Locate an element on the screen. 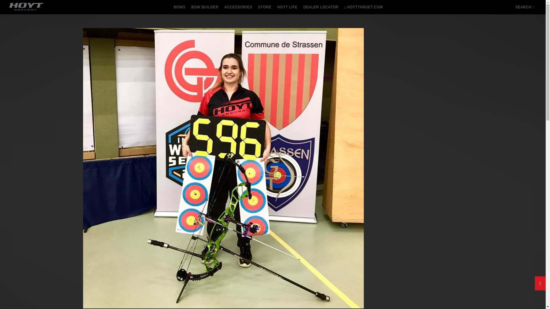 The width and height of the screenshot is (550, 309). BOWS is located at coordinates (180, 7).